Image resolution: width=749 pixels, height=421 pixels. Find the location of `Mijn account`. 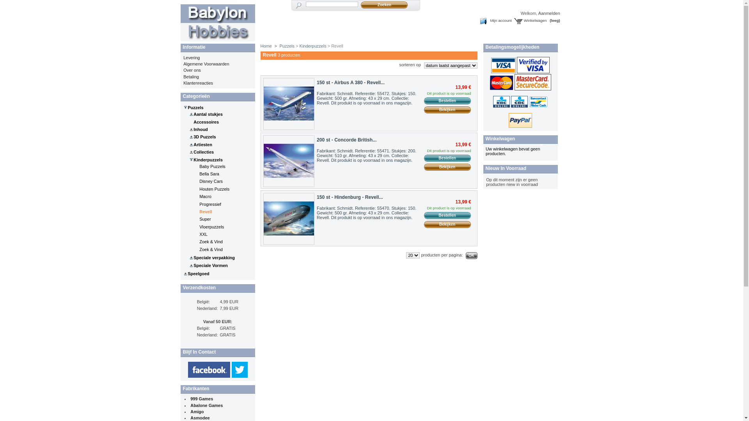

Mijn account is located at coordinates (495, 21).